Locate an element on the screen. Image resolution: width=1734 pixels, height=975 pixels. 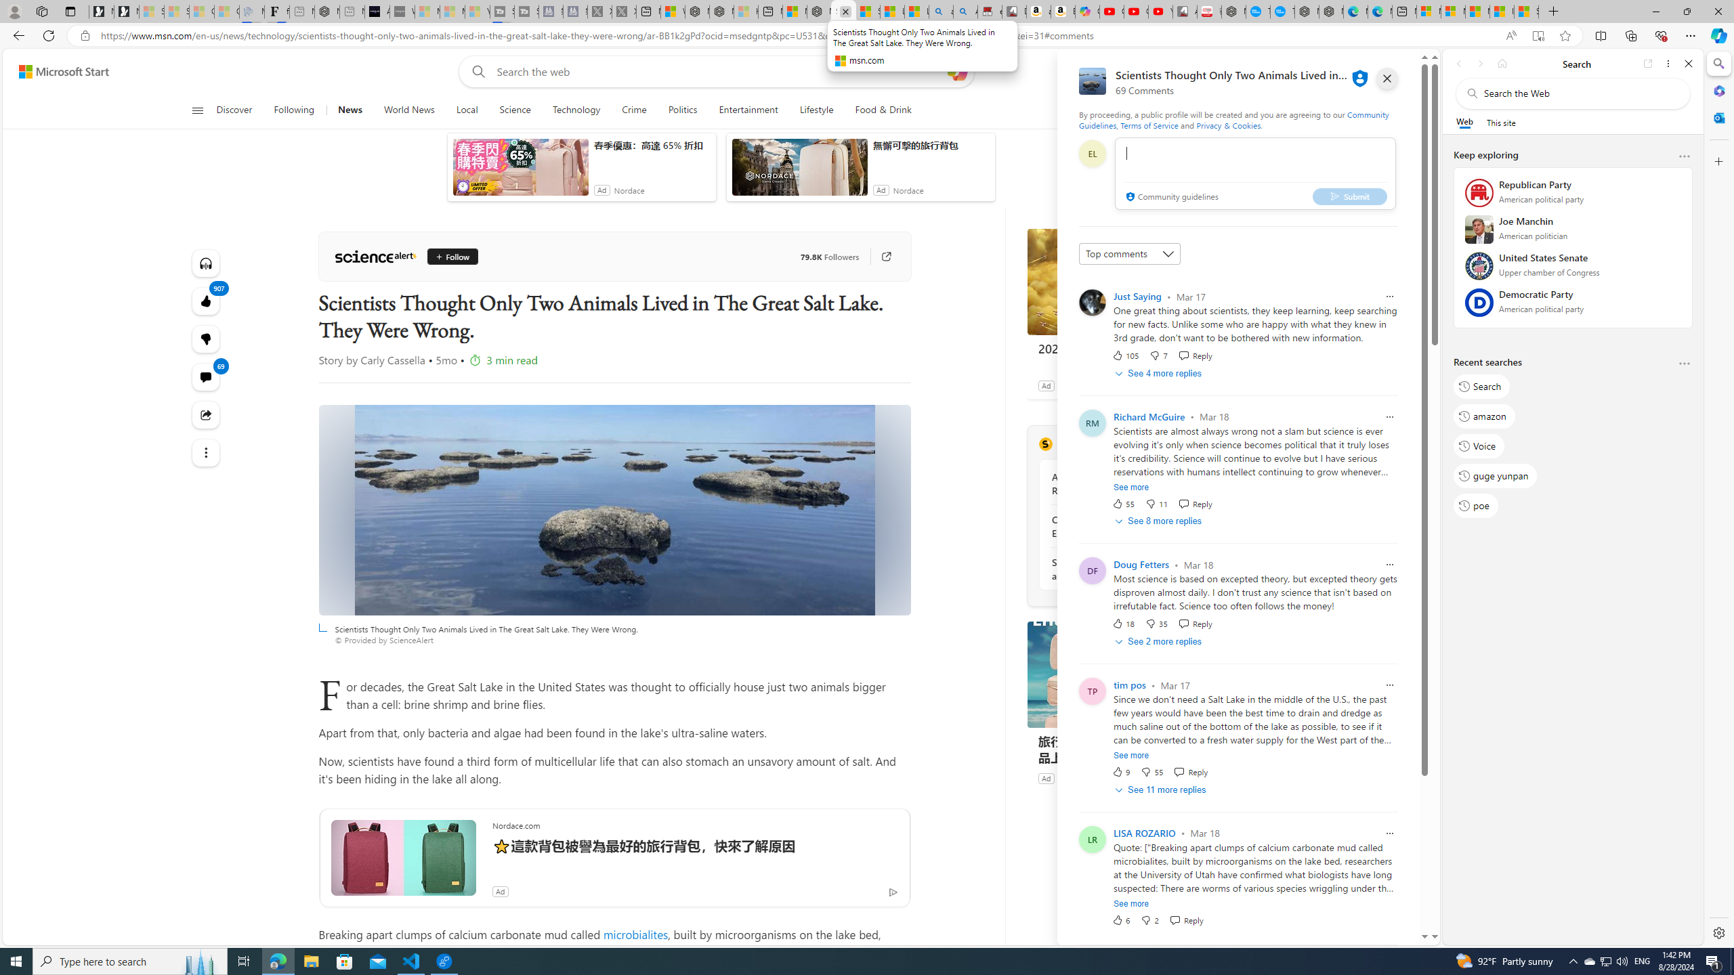
Republican Party American political party is located at coordinates (1573, 196).